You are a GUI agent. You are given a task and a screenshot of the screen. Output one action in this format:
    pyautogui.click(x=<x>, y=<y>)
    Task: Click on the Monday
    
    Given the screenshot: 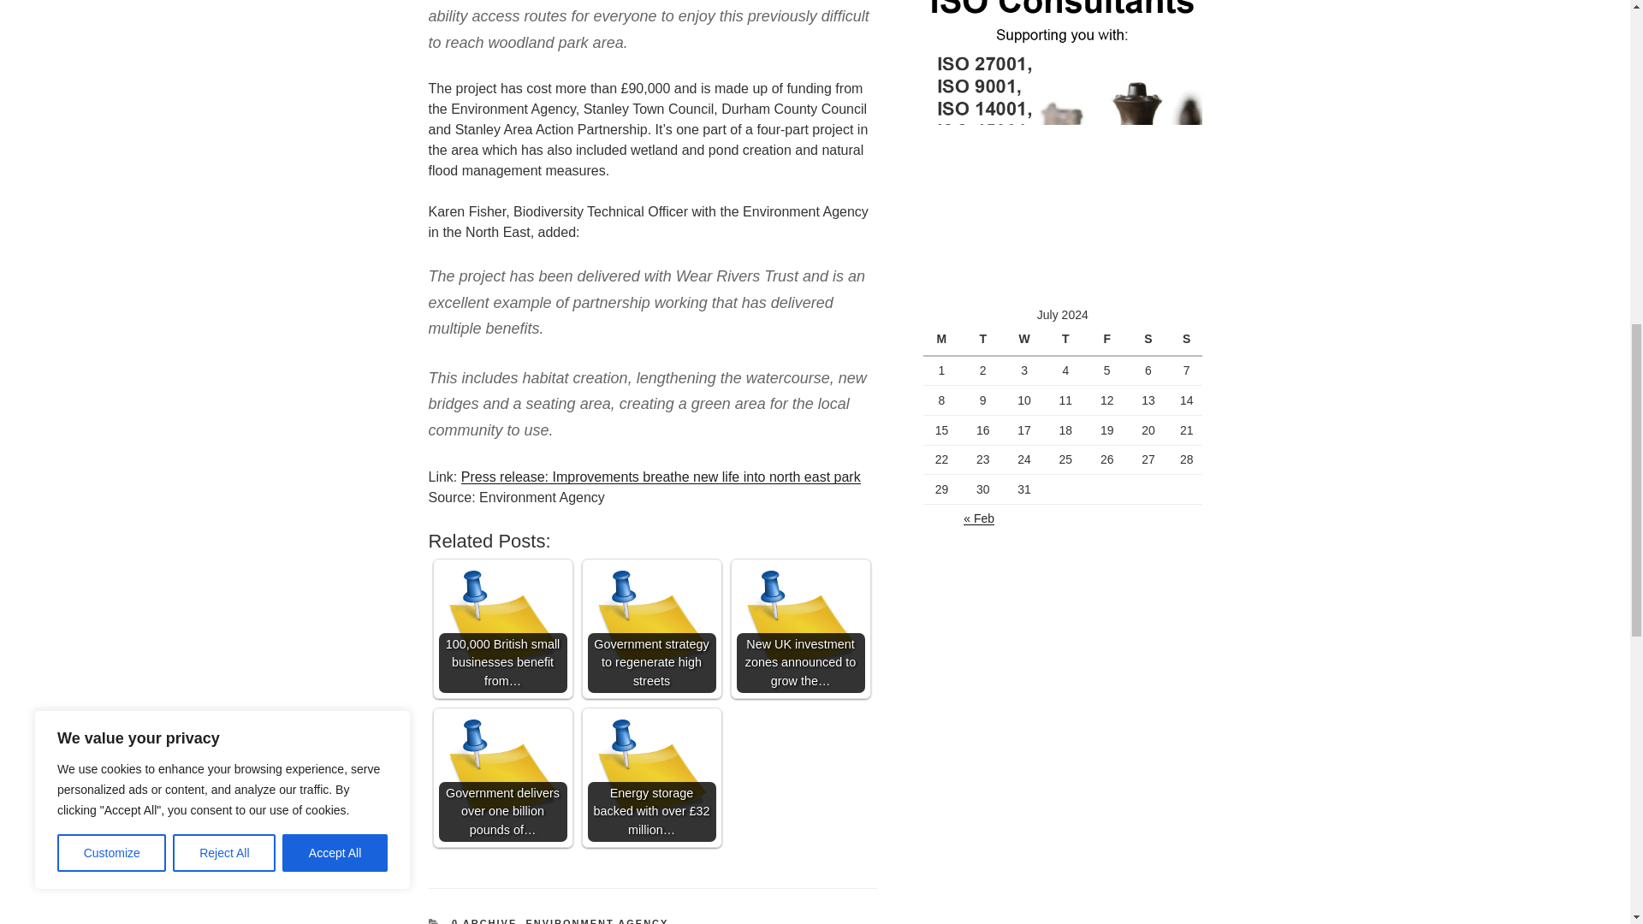 What is the action you would take?
    pyautogui.click(x=944, y=341)
    